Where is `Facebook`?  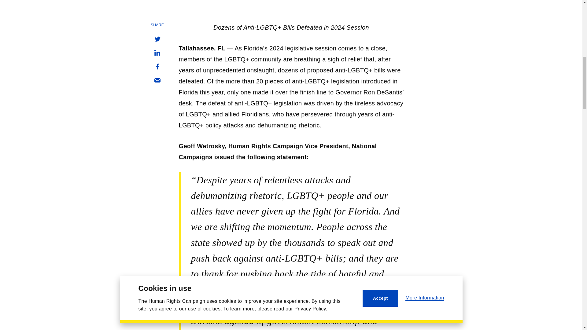
Facebook is located at coordinates (157, 67).